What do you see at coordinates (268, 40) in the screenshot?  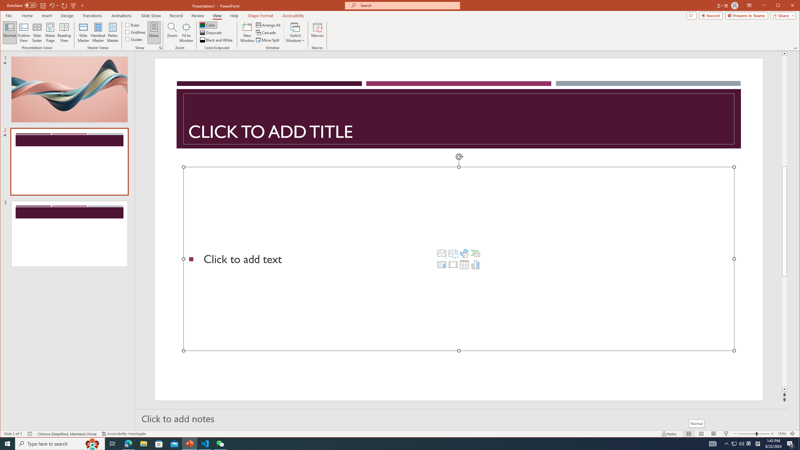 I see `Move Split` at bounding box center [268, 40].